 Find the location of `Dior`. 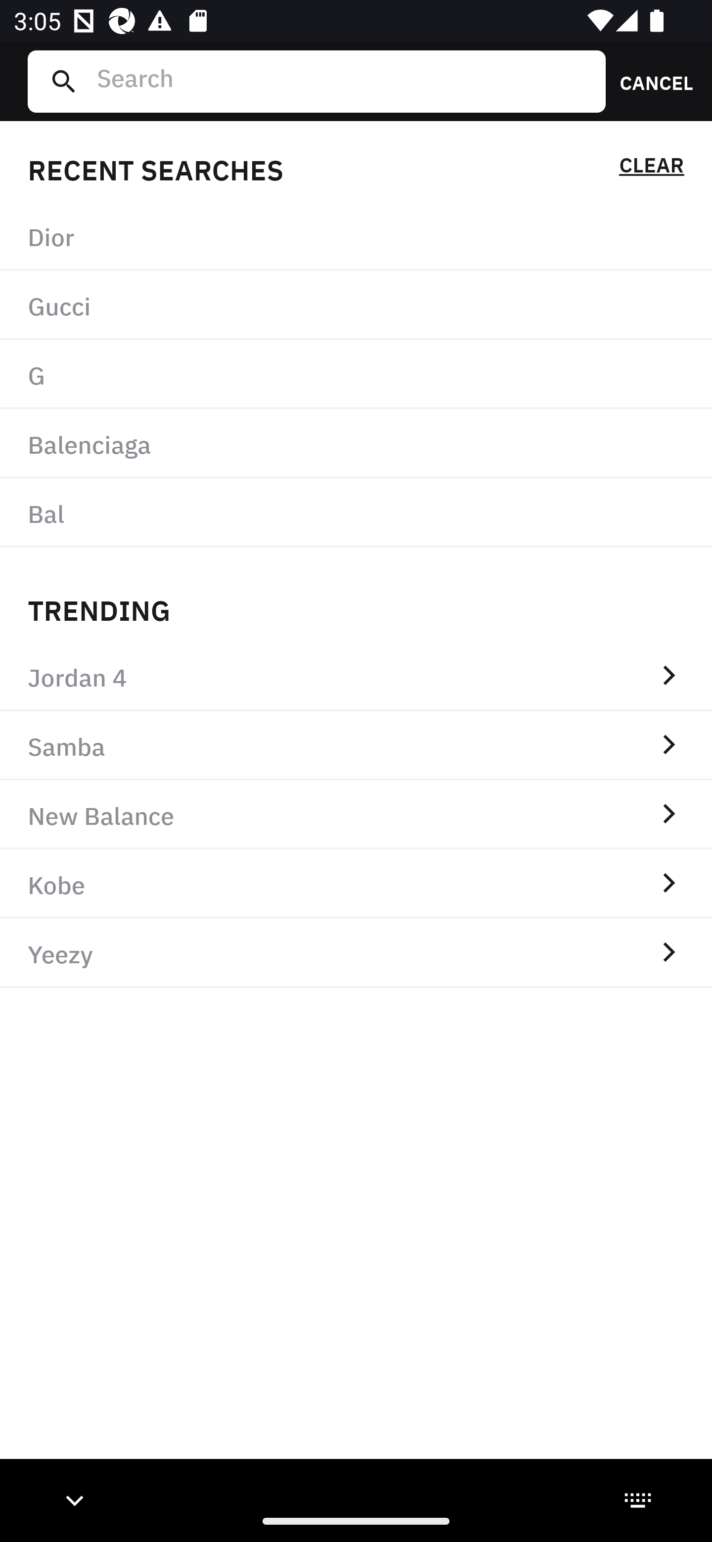

Dior is located at coordinates (356, 236).